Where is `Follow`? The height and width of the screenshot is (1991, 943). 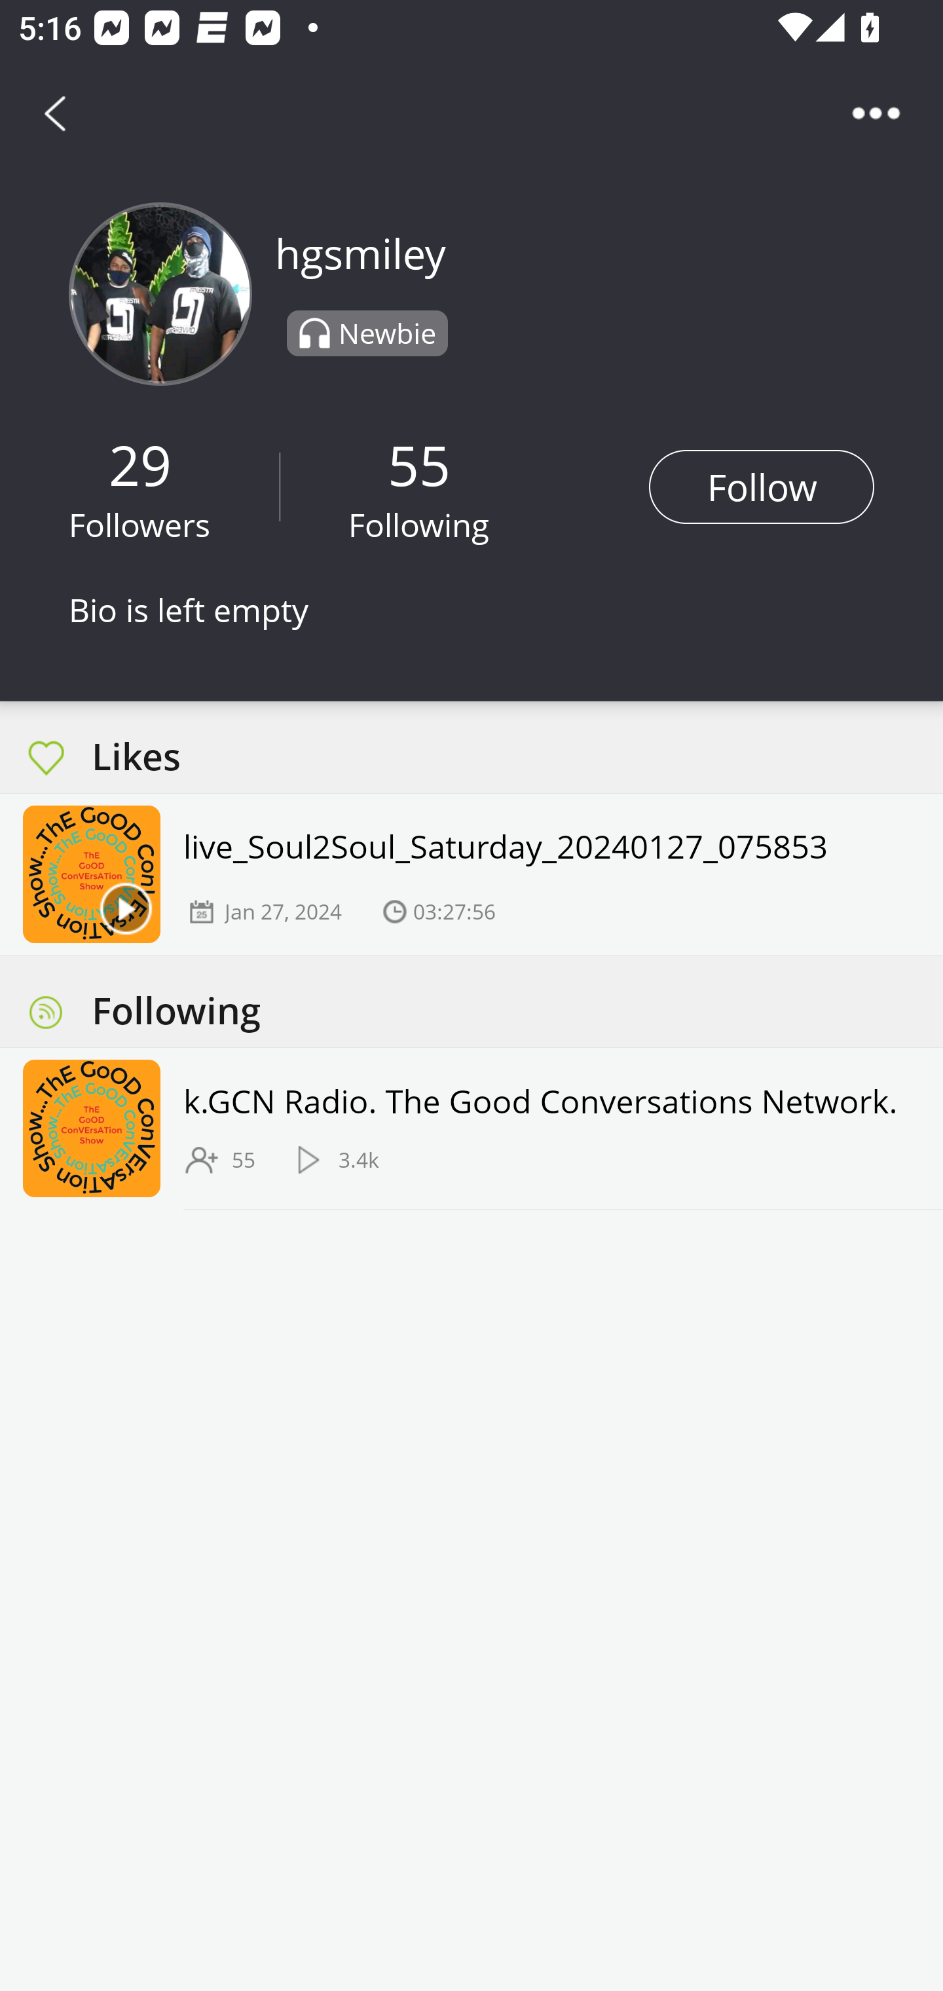
Follow is located at coordinates (761, 487).